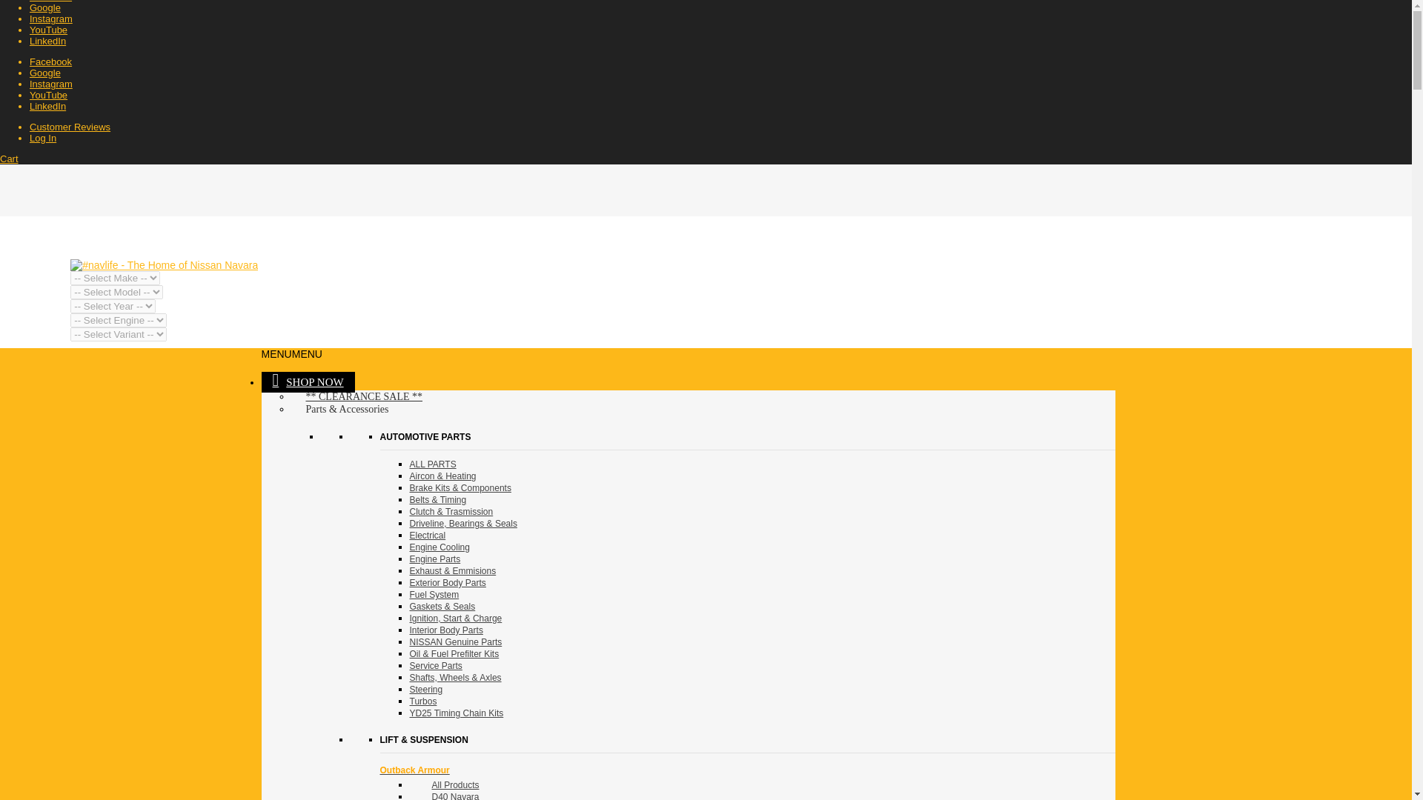  I want to click on Facebook, so click(50, 61).